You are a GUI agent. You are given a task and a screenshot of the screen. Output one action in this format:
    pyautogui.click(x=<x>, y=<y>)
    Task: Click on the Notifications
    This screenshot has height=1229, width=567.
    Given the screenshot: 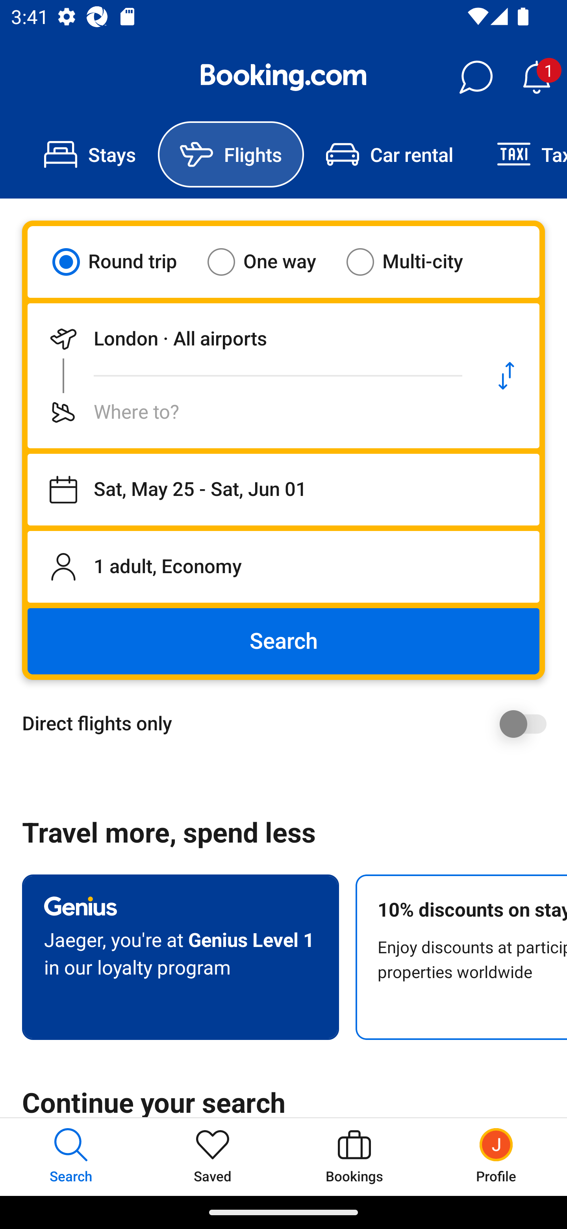 What is the action you would take?
    pyautogui.click(x=536, y=77)
    